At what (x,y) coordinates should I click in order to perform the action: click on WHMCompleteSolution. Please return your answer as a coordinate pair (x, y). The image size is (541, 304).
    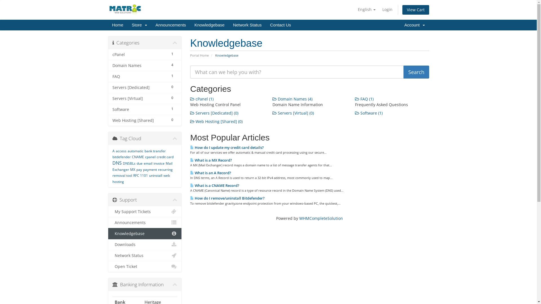
    Looking at the image, I should click on (321, 218).